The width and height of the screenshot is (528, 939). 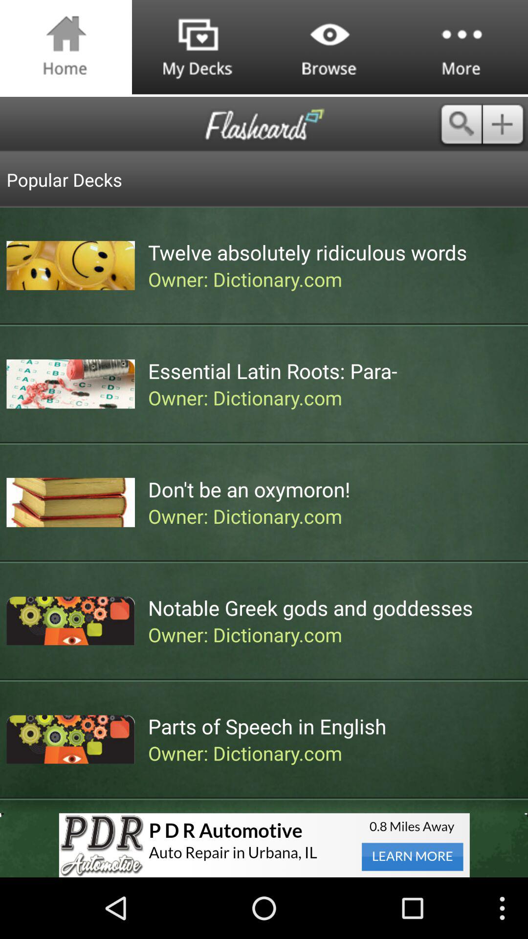 I want to click on go to search, so click(x=460, y=124).